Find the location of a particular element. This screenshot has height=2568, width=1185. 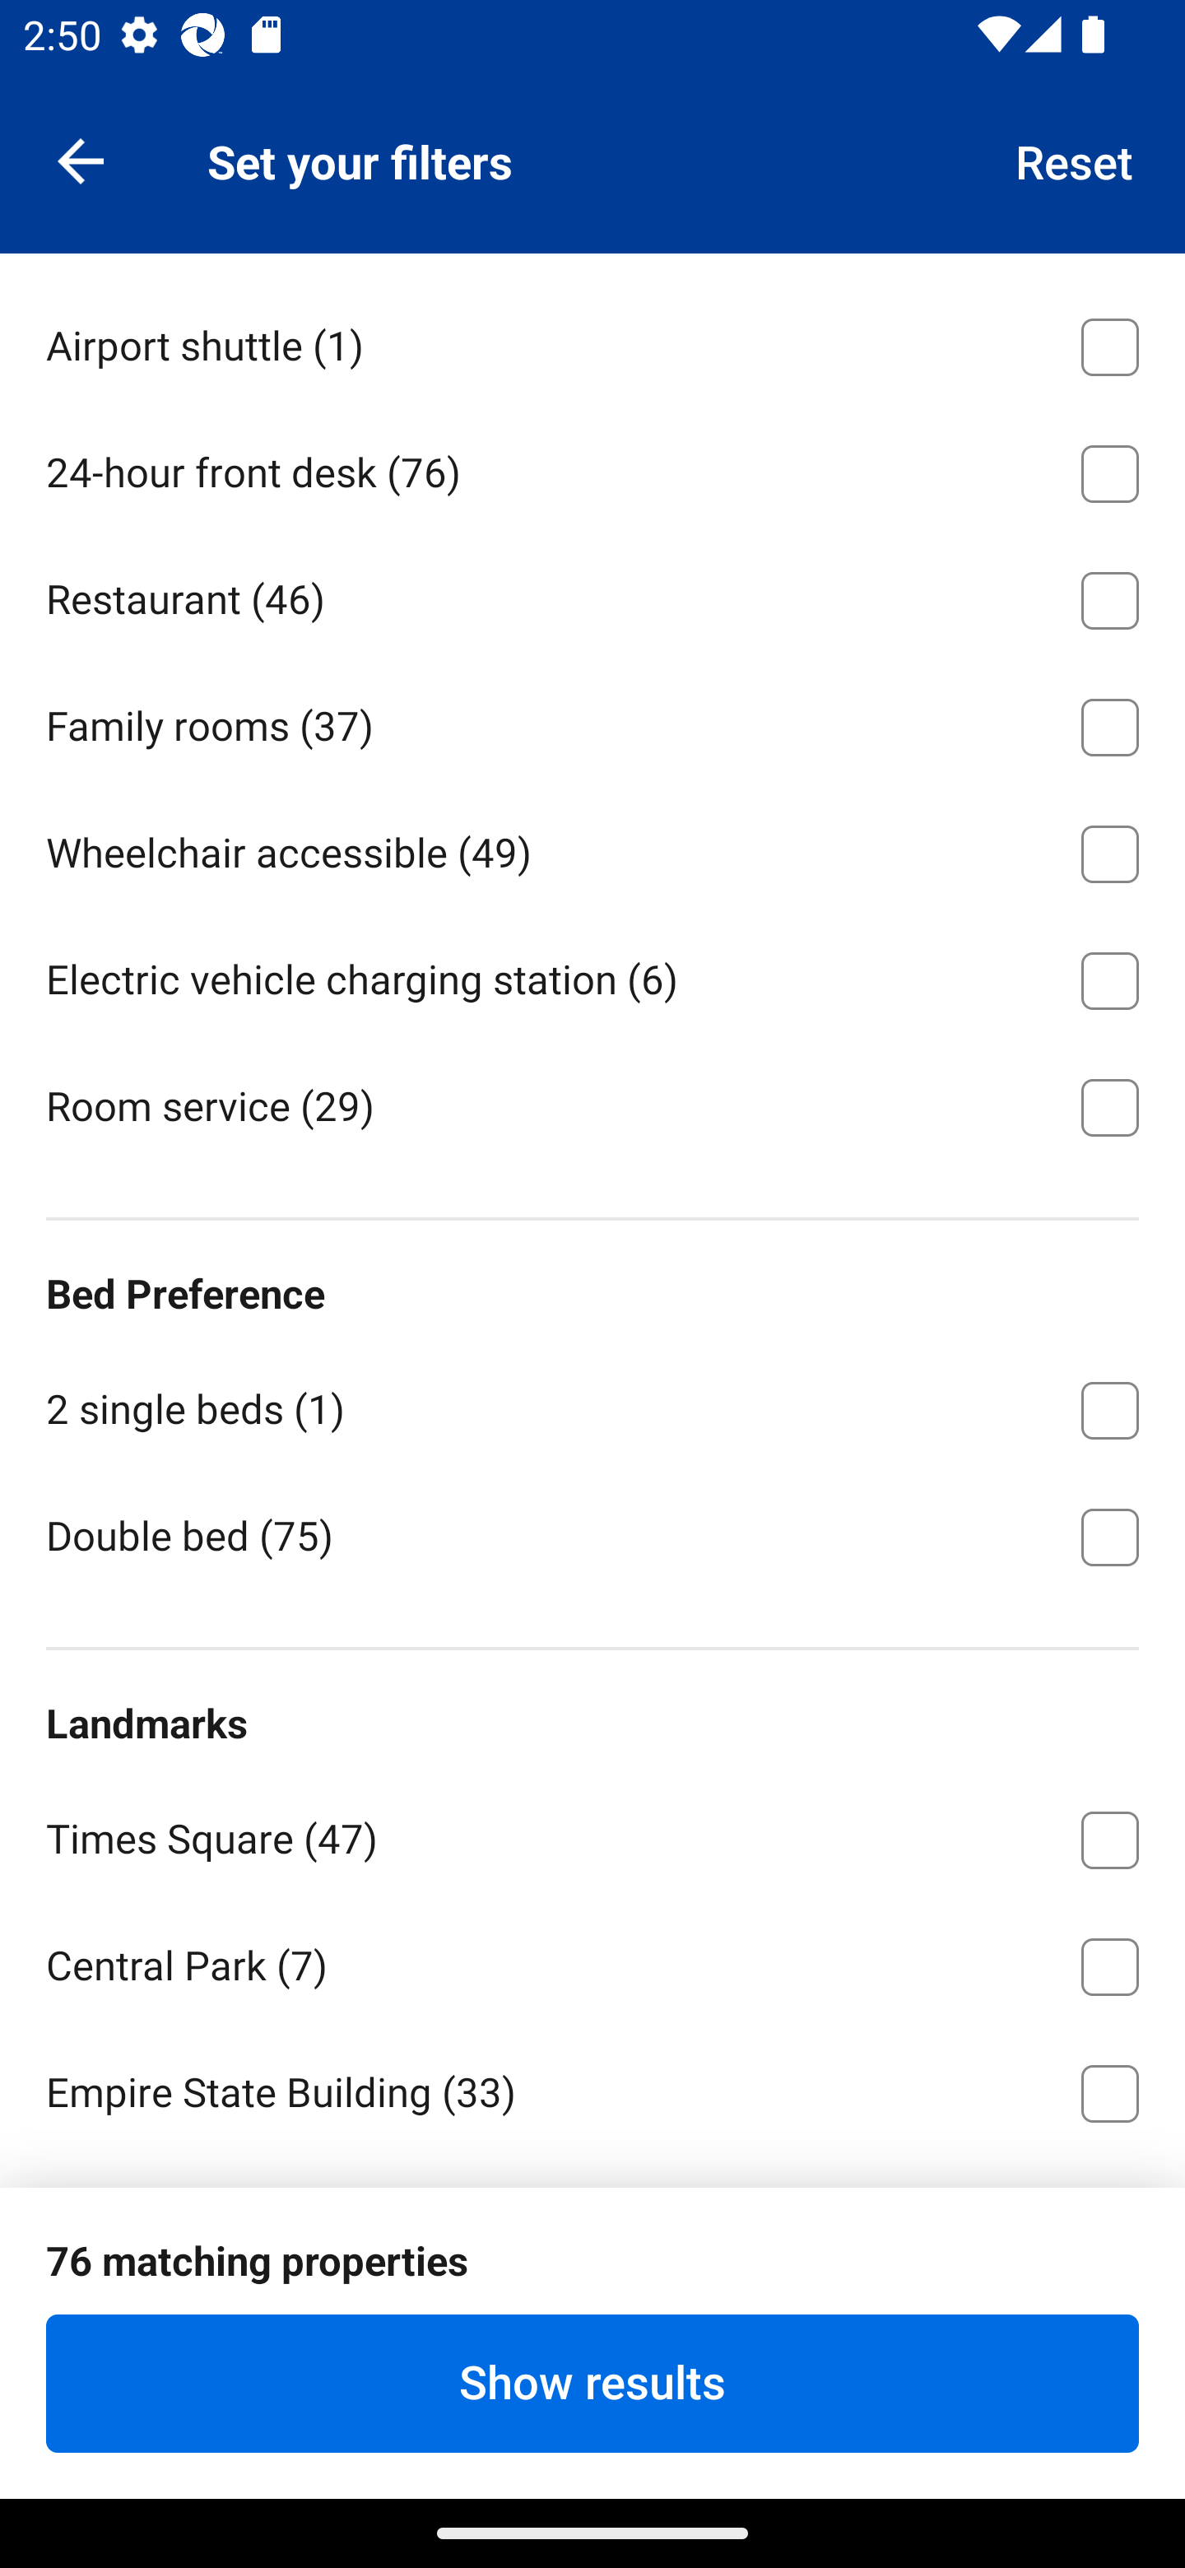

Room service ⁦(29) is located at coordinates (592, 1104).